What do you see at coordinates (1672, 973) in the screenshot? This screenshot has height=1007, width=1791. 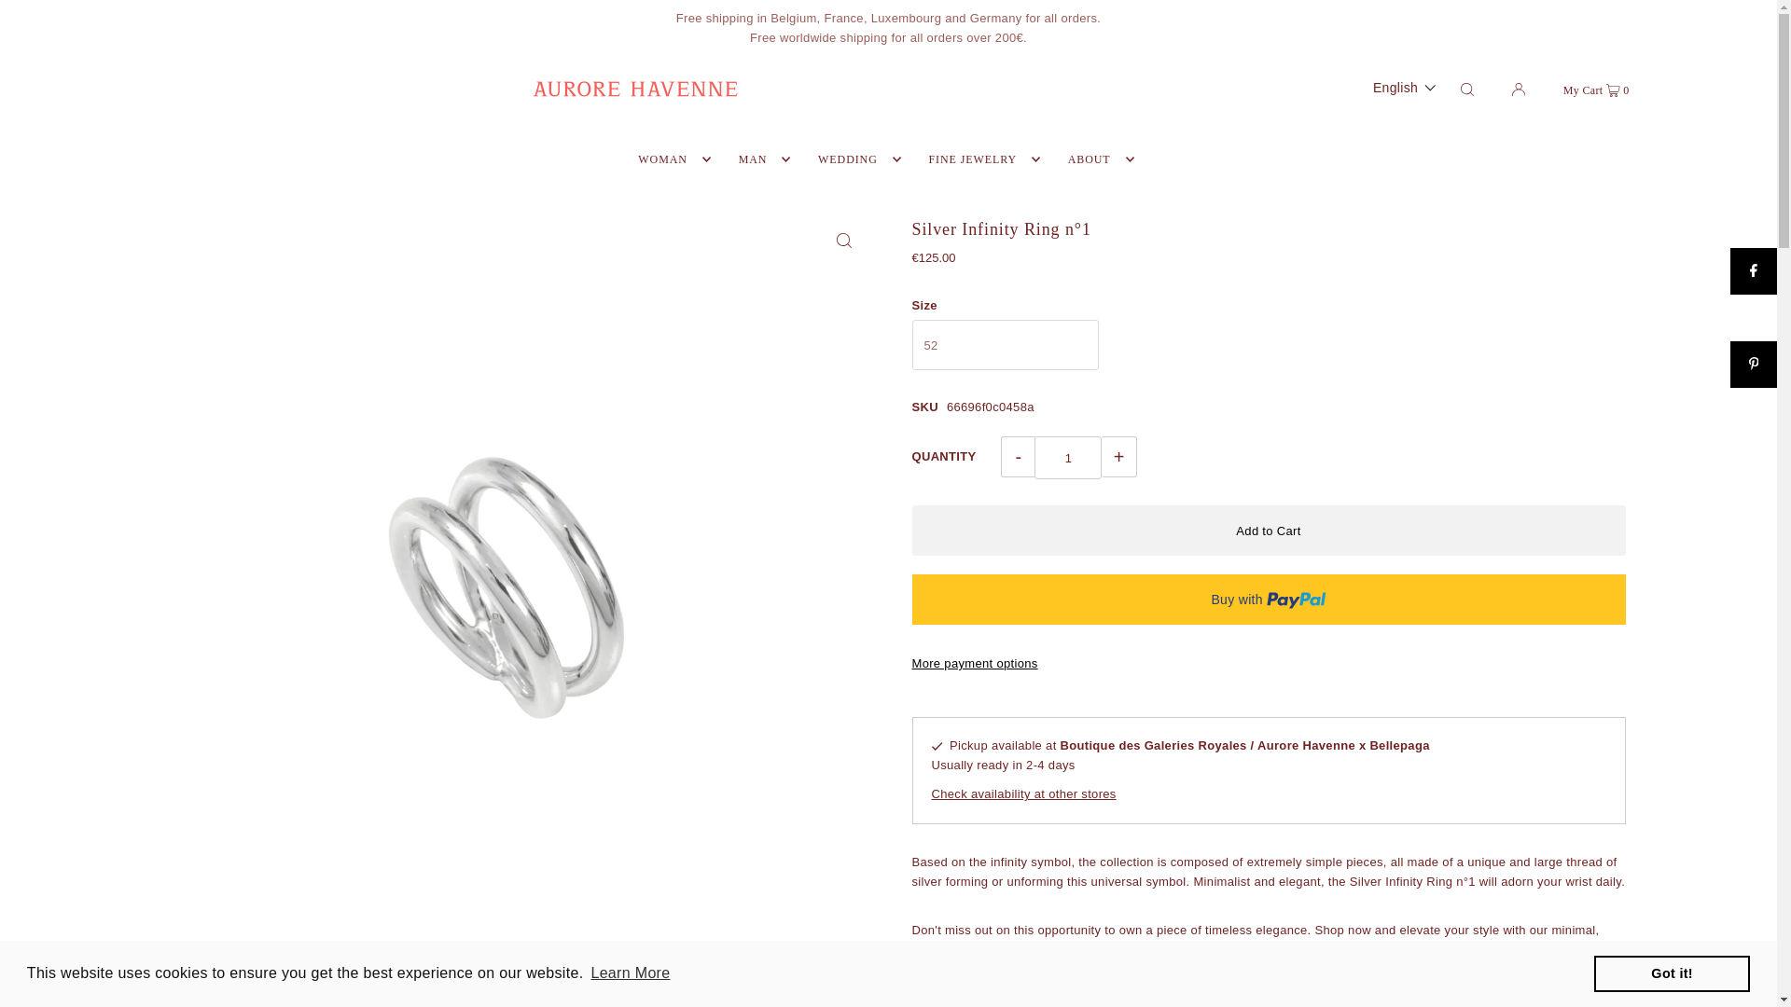 I see `Got it!` at bounding box center [1672, 973].